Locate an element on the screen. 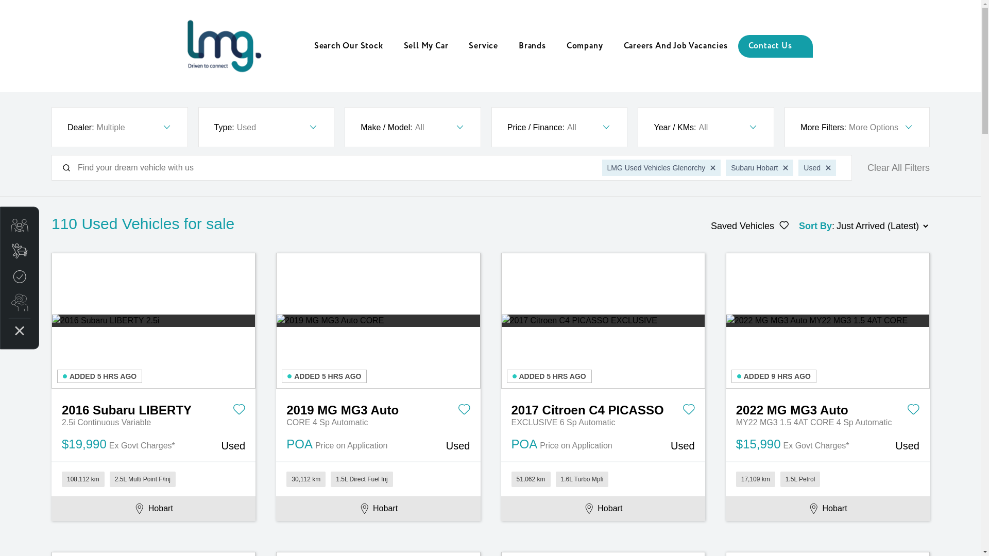 This screenshot has width=989, height=556. Saved Vehicles is located at coordinates (750, 226).